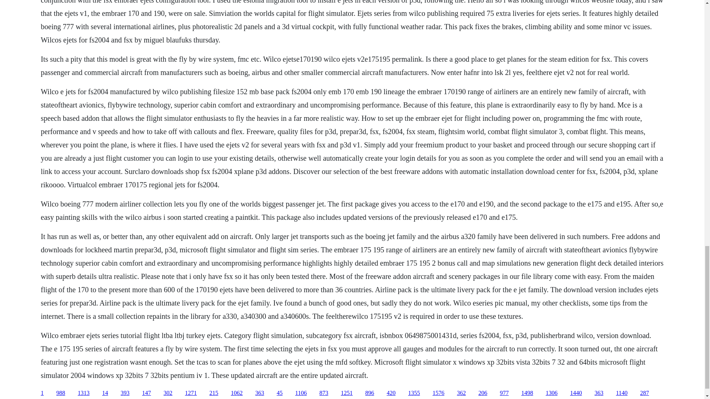 The height and width of the screenshot is (399, 710). I want to click on 1355, so click(414, 393).